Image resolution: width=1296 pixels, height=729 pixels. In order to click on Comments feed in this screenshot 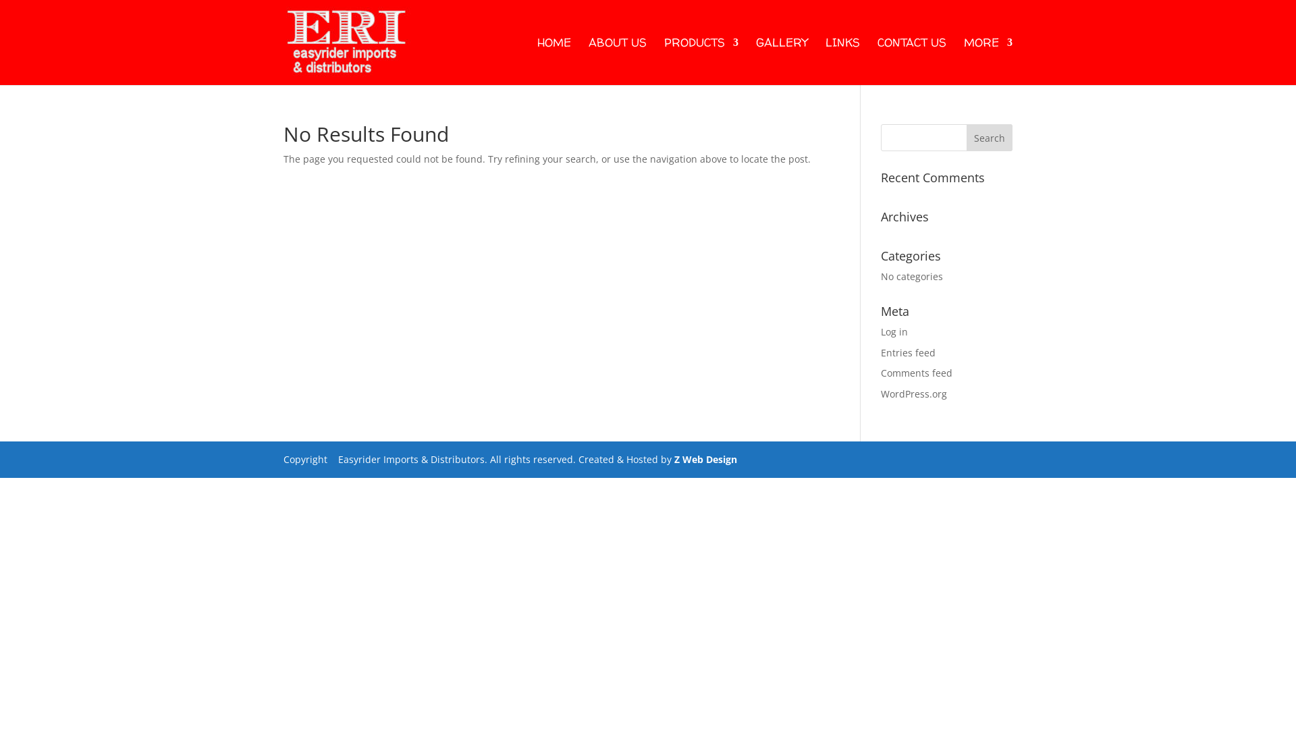, I will do `click(917, 373)`.